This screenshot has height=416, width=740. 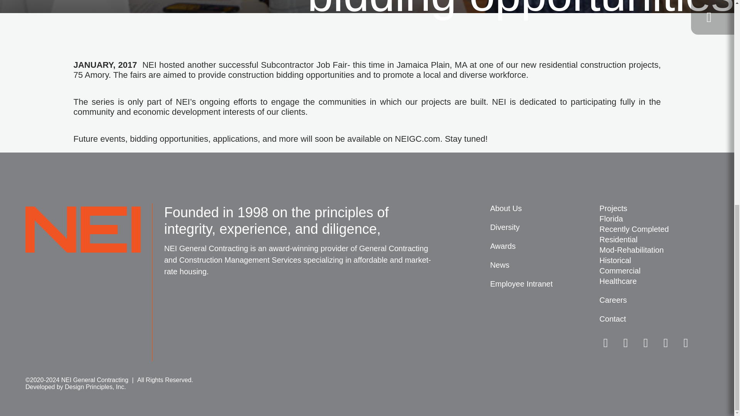 What do you see at coordinates (666, 343) in the screenshot?
I see `Facebook` at bounding box center [666, 343].